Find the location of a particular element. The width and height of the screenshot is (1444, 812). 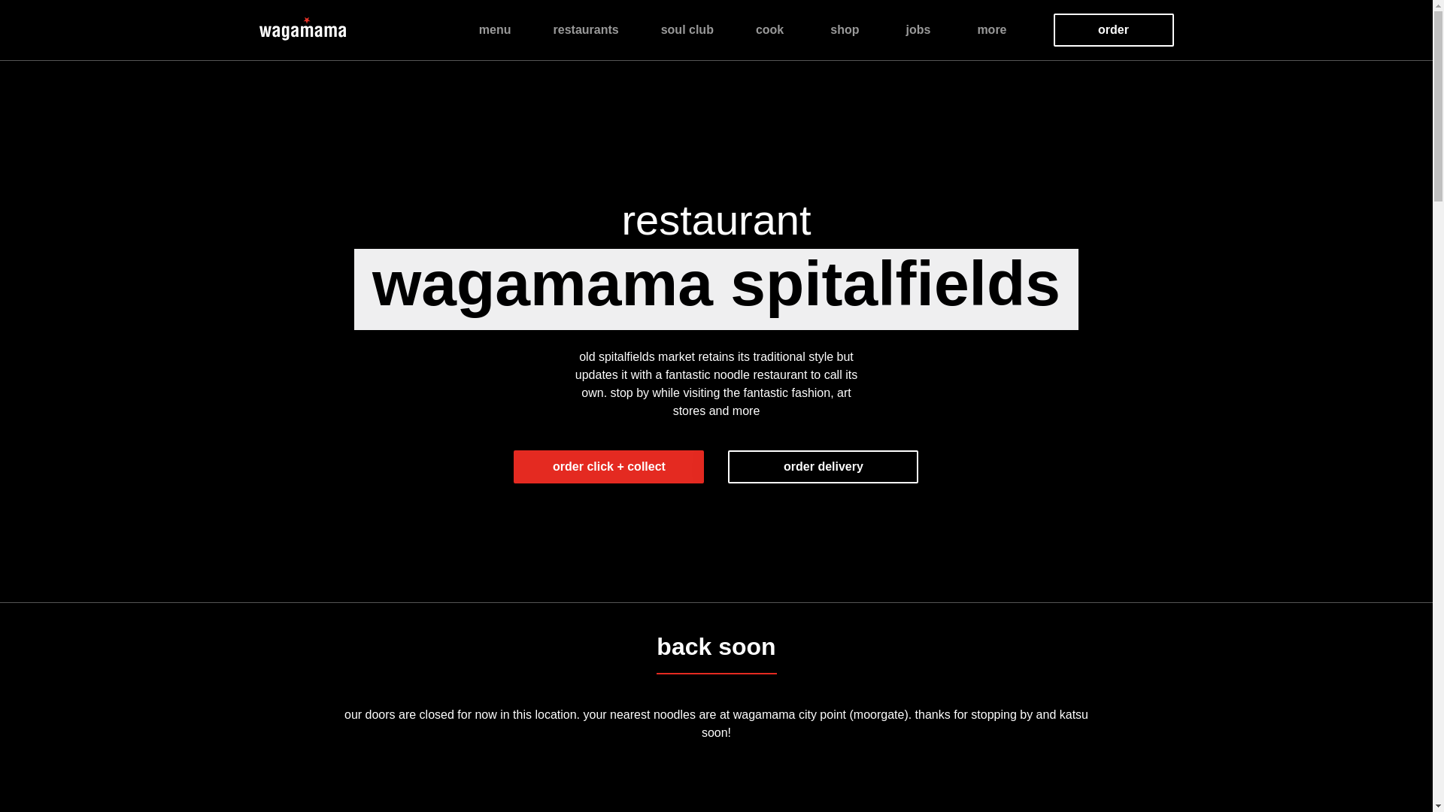

order delivery is located at coordinates (823, 466).